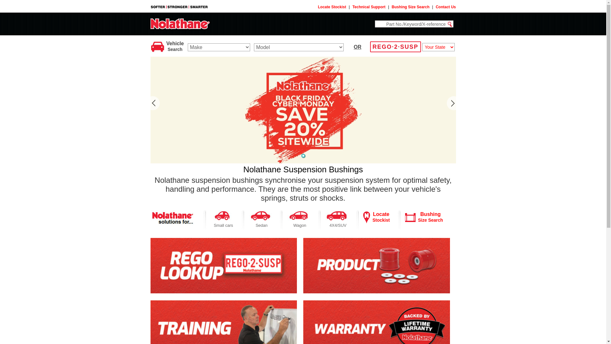  I want to click on Contact Us, so click(446, 7).